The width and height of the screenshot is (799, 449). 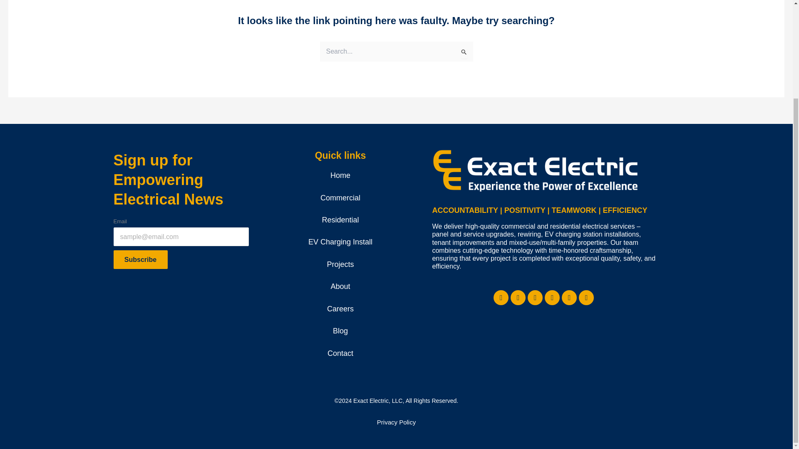 I want to click on Home, so click(x=340, y=175).